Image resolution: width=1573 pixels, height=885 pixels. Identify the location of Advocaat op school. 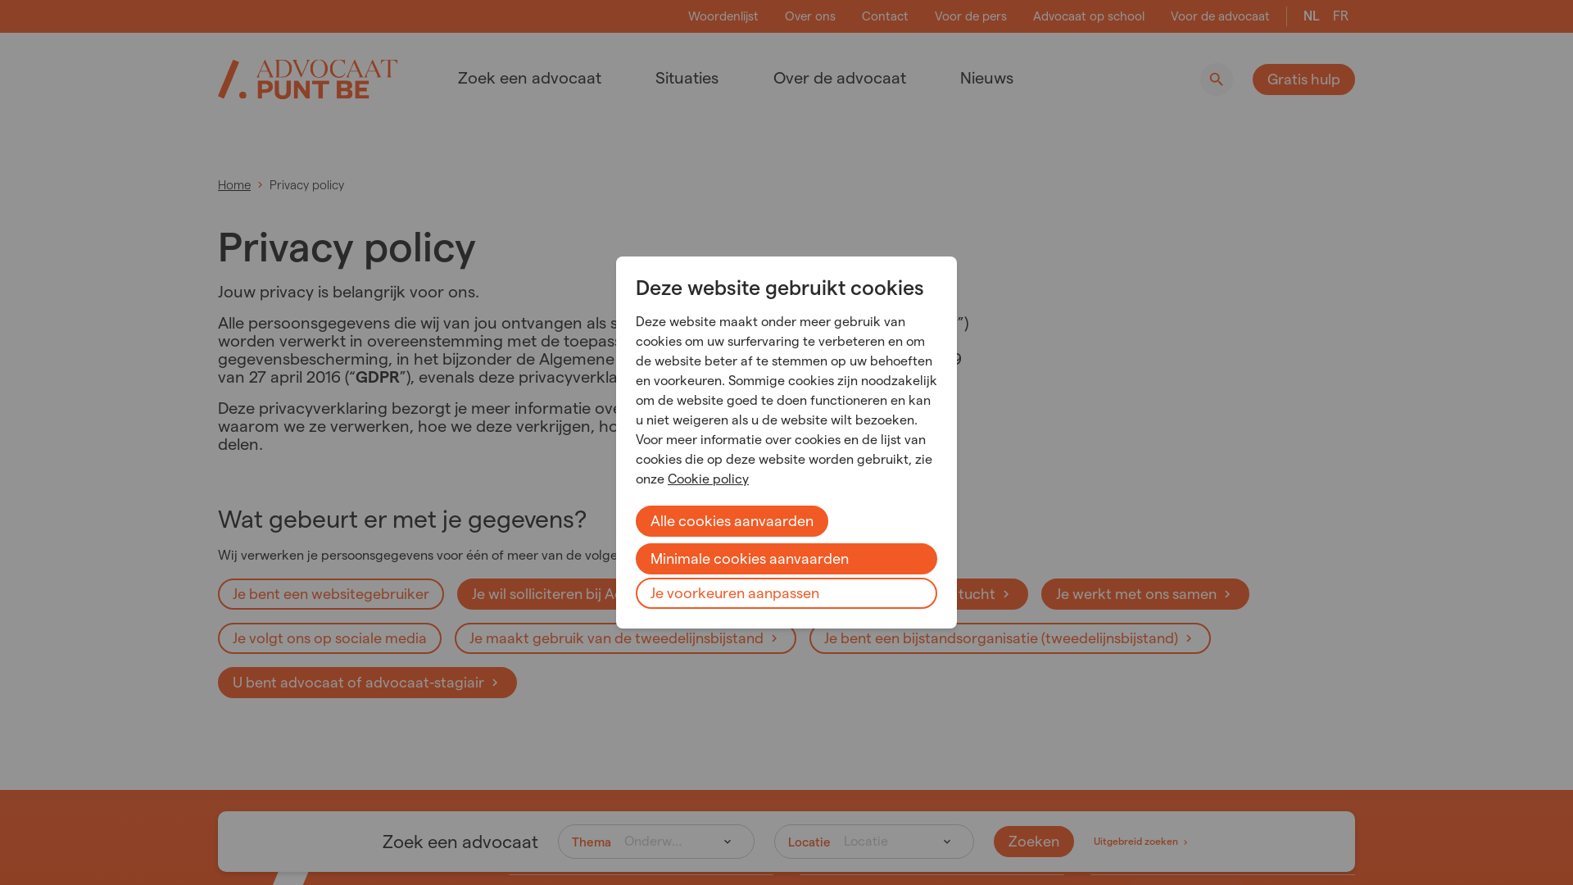
(1089, 16).